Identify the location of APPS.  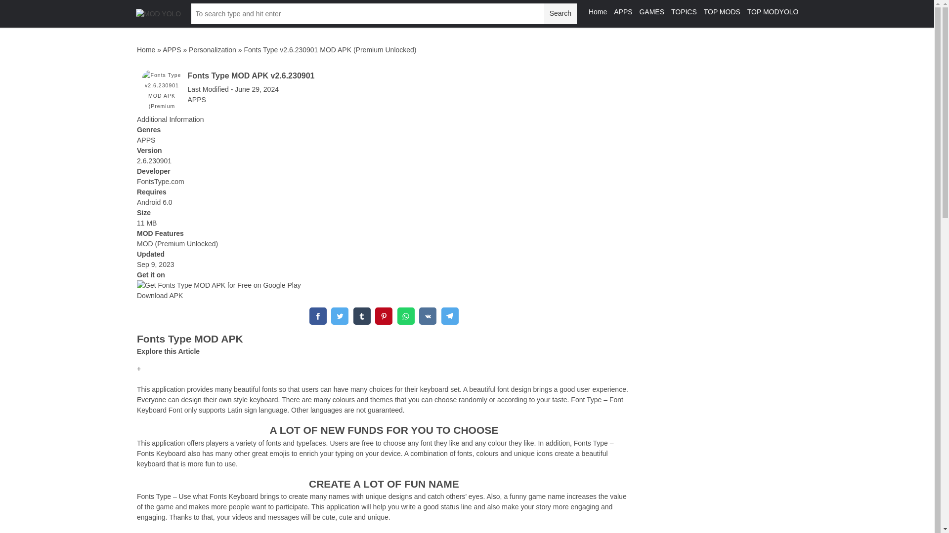
(623, 12).